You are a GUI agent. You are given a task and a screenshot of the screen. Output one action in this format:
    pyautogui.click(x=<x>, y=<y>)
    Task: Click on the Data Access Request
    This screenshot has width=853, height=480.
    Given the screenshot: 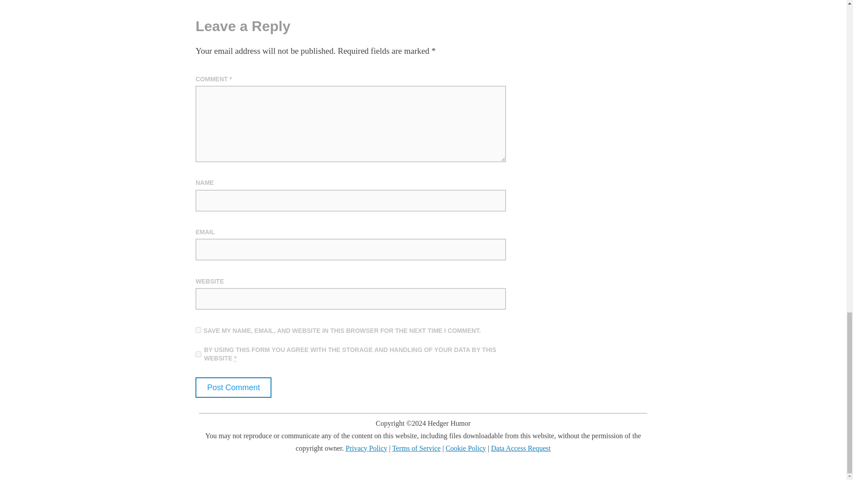 What is the action you would take?
    pyautogui.click(x=521, y=448)
    